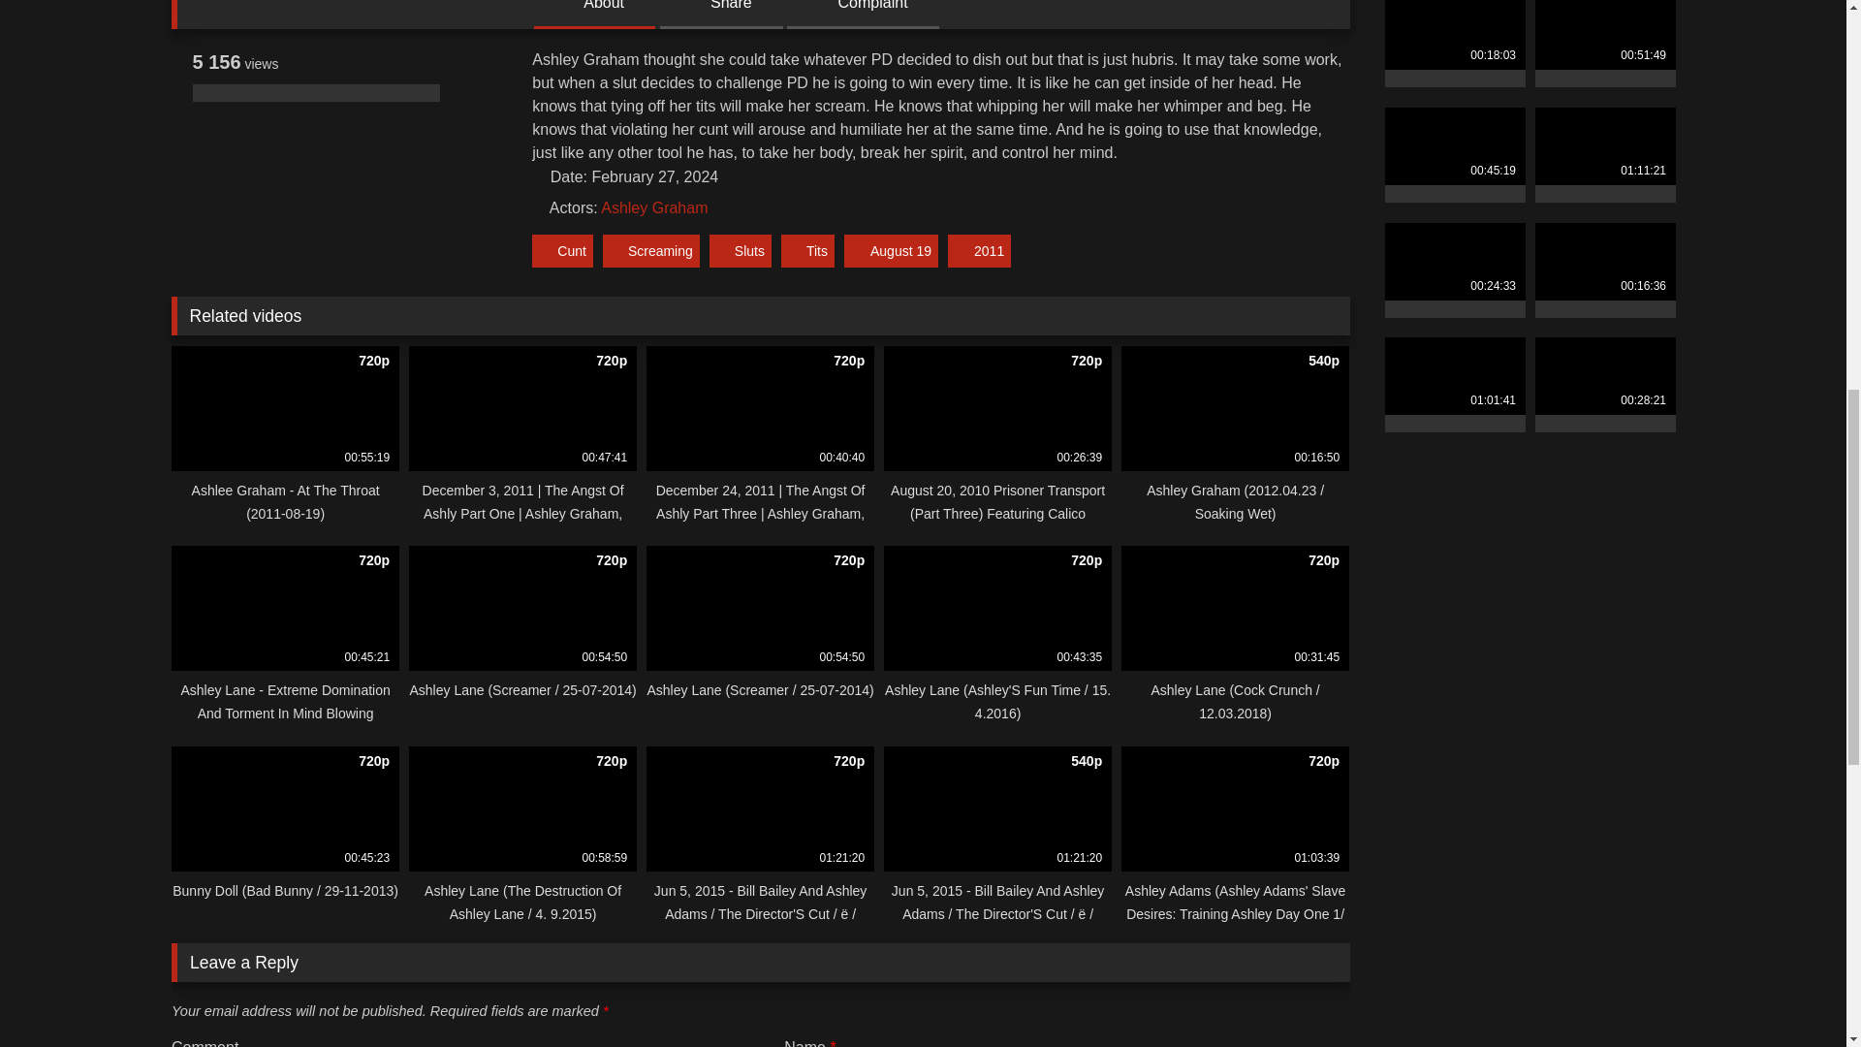 The width and height of the screenshot is (1861, 1047). Describe the element at coordinates (562, 250) in the screenshot. I see `Cunt` at that location.